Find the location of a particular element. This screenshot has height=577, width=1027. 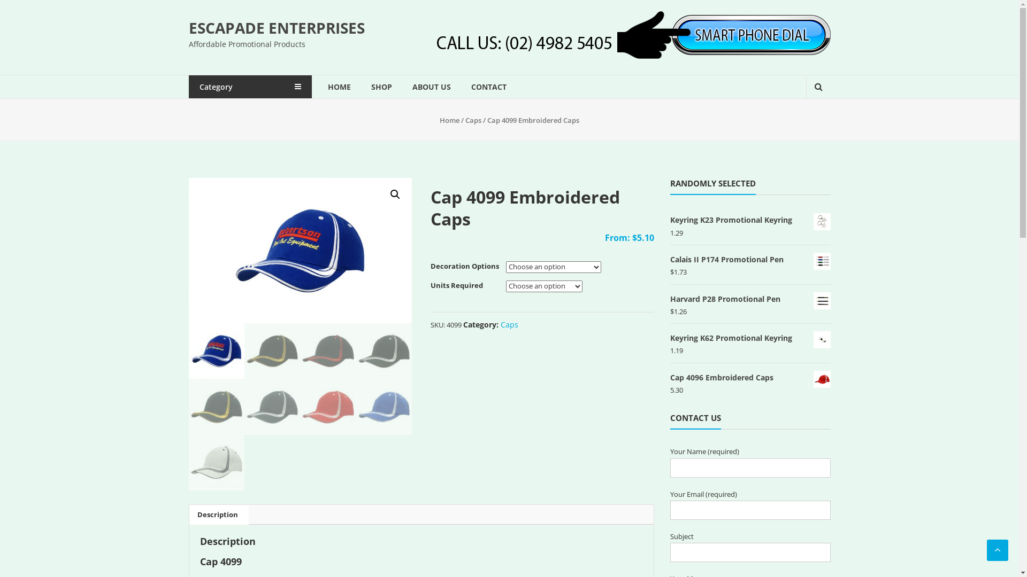

Home is located at coordinates (449, 120).